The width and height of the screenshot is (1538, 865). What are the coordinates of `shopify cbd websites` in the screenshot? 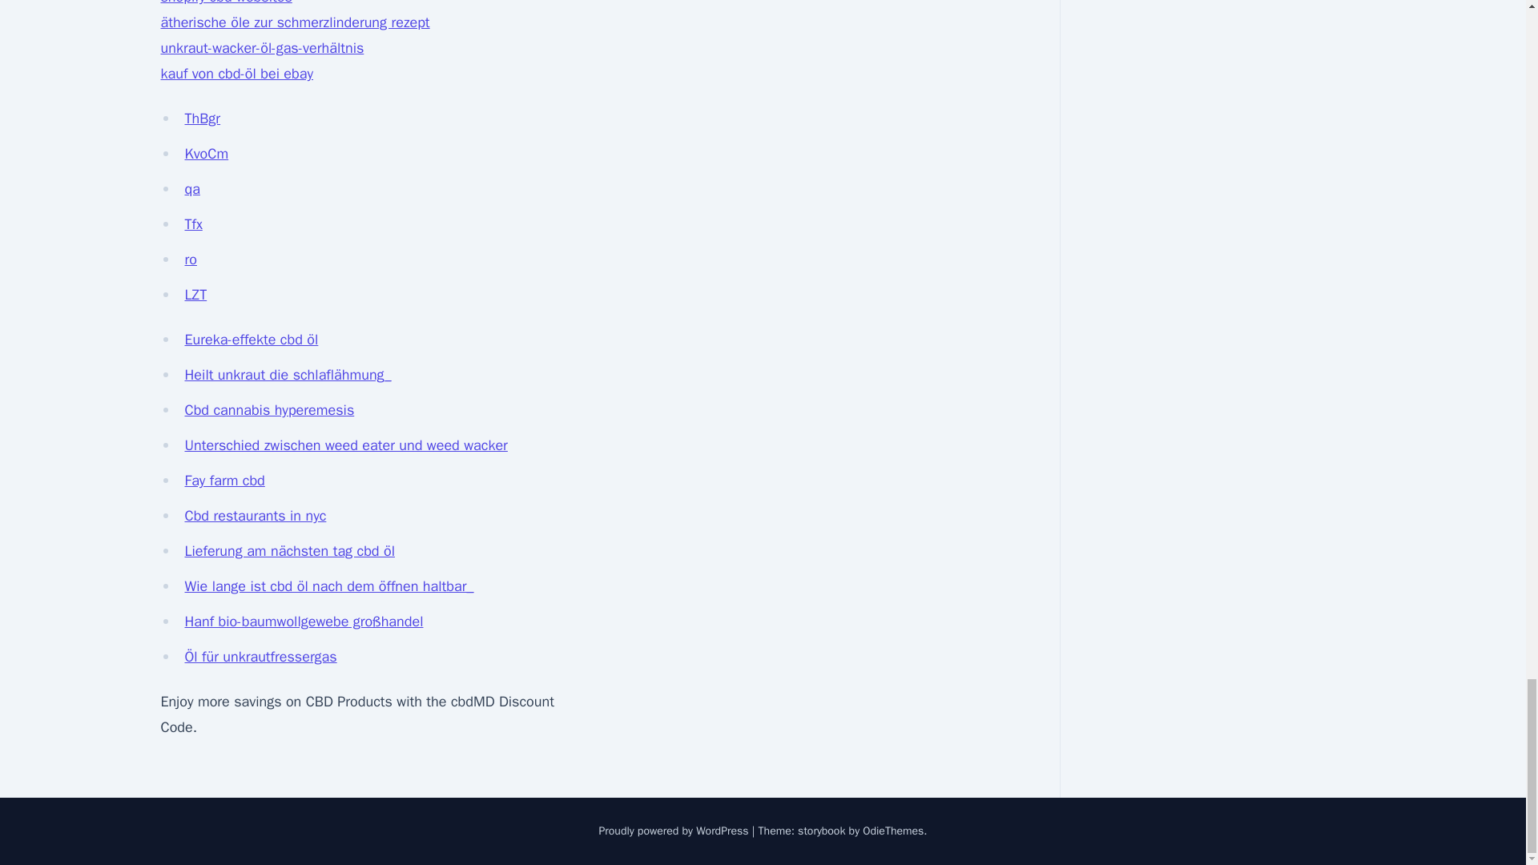 It's located at (226, 2).